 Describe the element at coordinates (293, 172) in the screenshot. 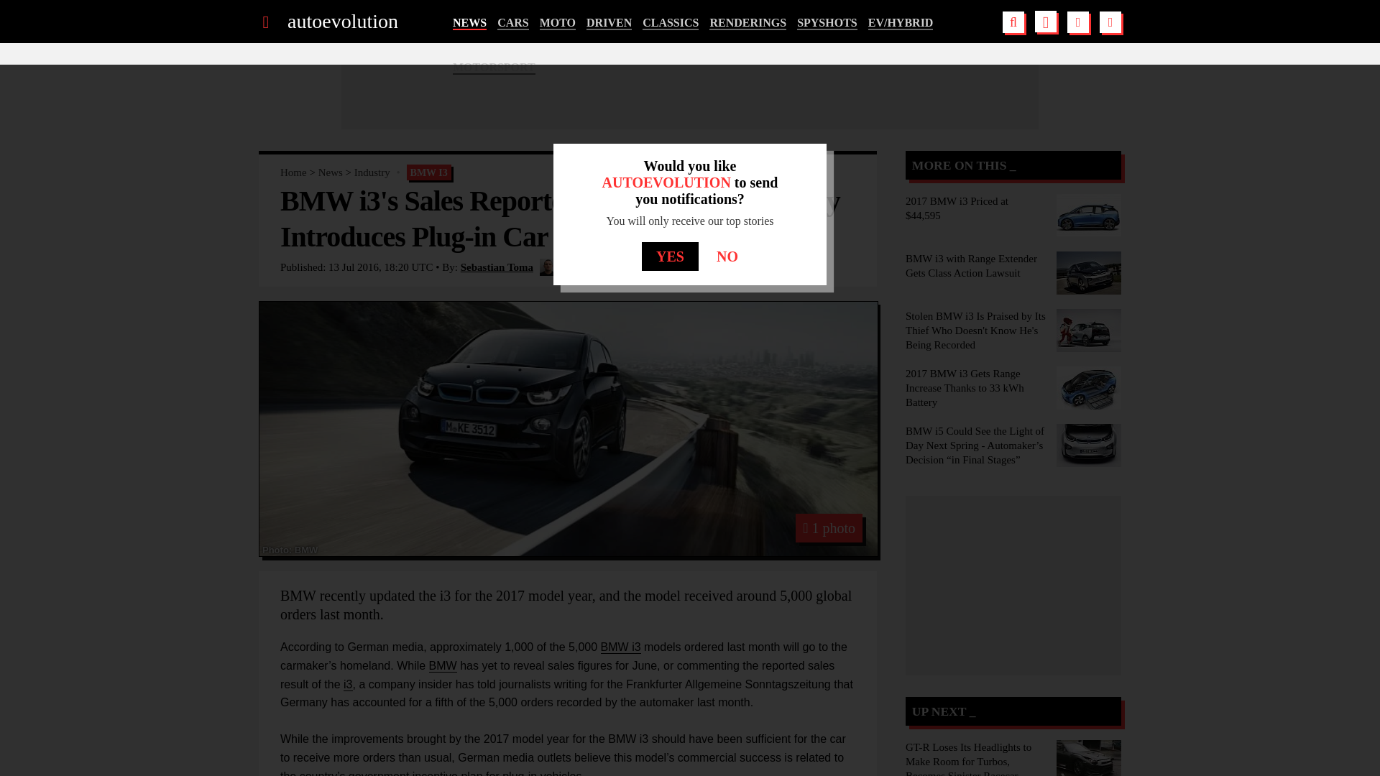

I see `Home` at that location.